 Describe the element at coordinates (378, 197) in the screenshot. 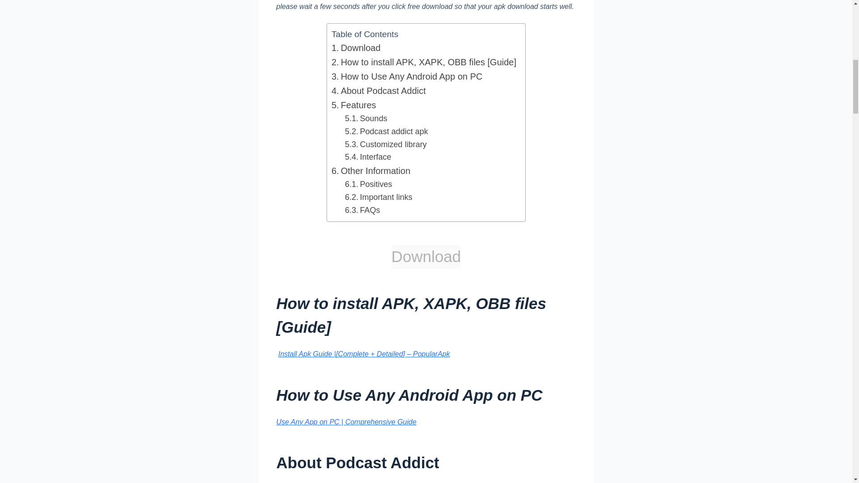

I see `Important links` at that location.